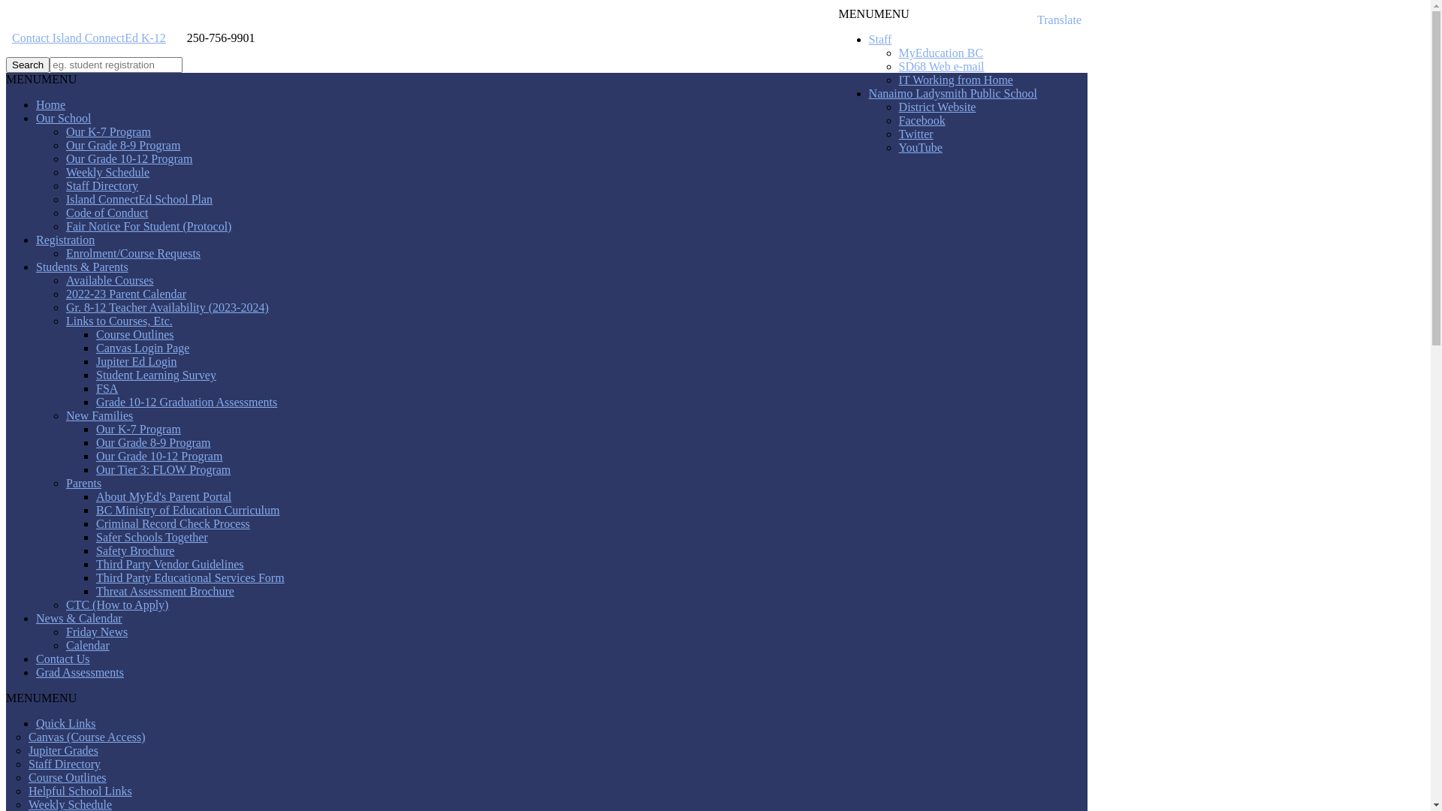  I want to click on CTC (How to Apply), so click(117, 605).